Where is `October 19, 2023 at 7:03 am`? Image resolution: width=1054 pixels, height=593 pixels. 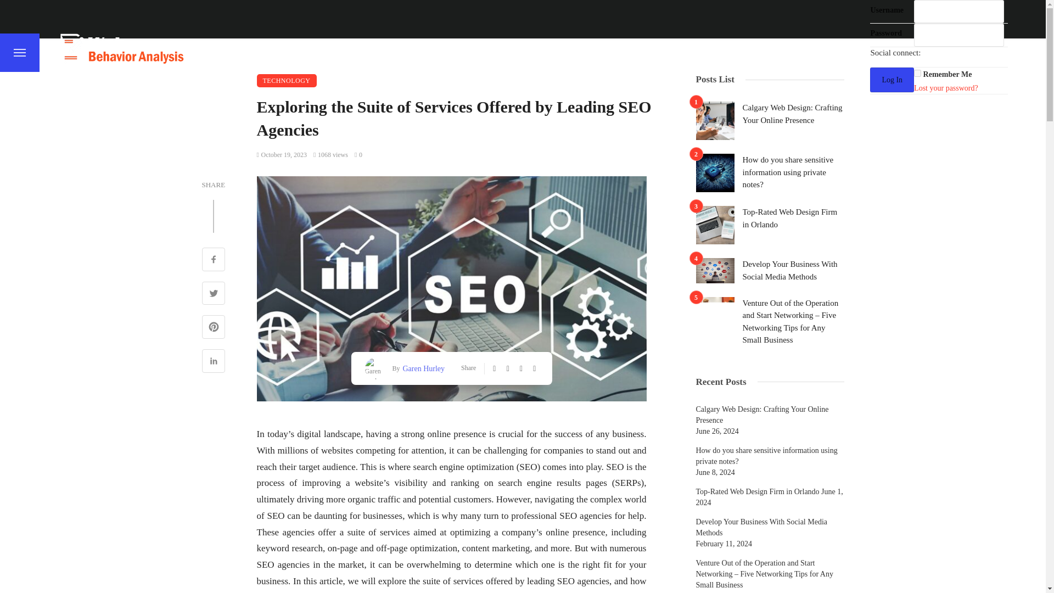
October 19, 2023 at 7:03 am is located at coordinates (282, 155).